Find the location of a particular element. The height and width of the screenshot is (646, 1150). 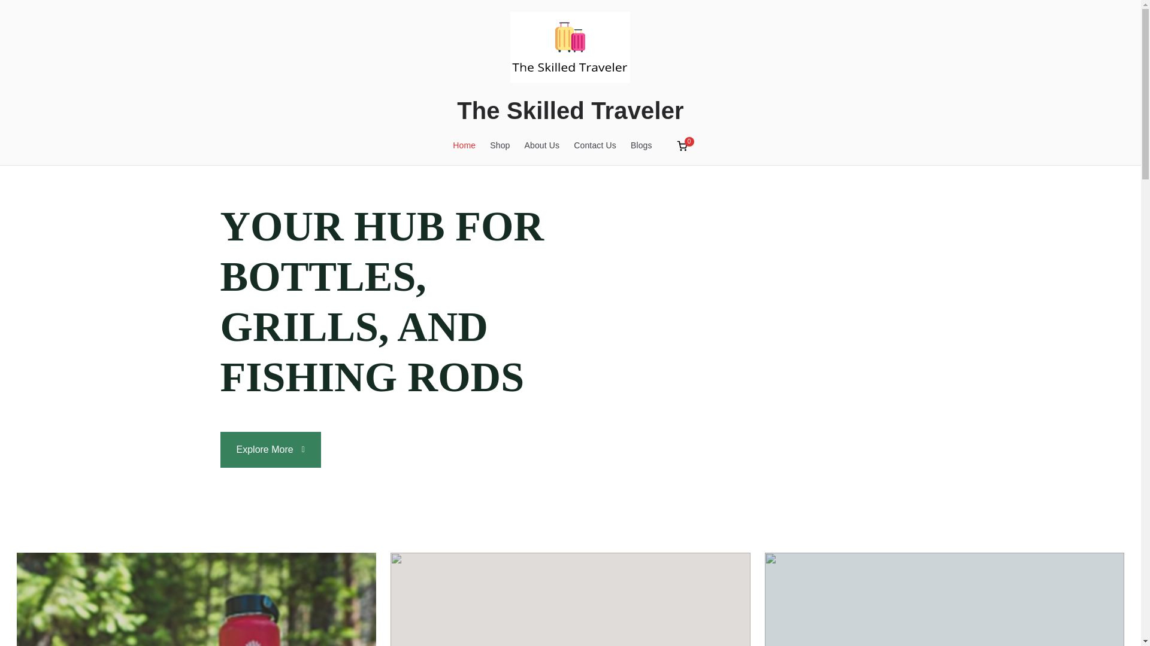

0 is located at coordinates (682, 146).